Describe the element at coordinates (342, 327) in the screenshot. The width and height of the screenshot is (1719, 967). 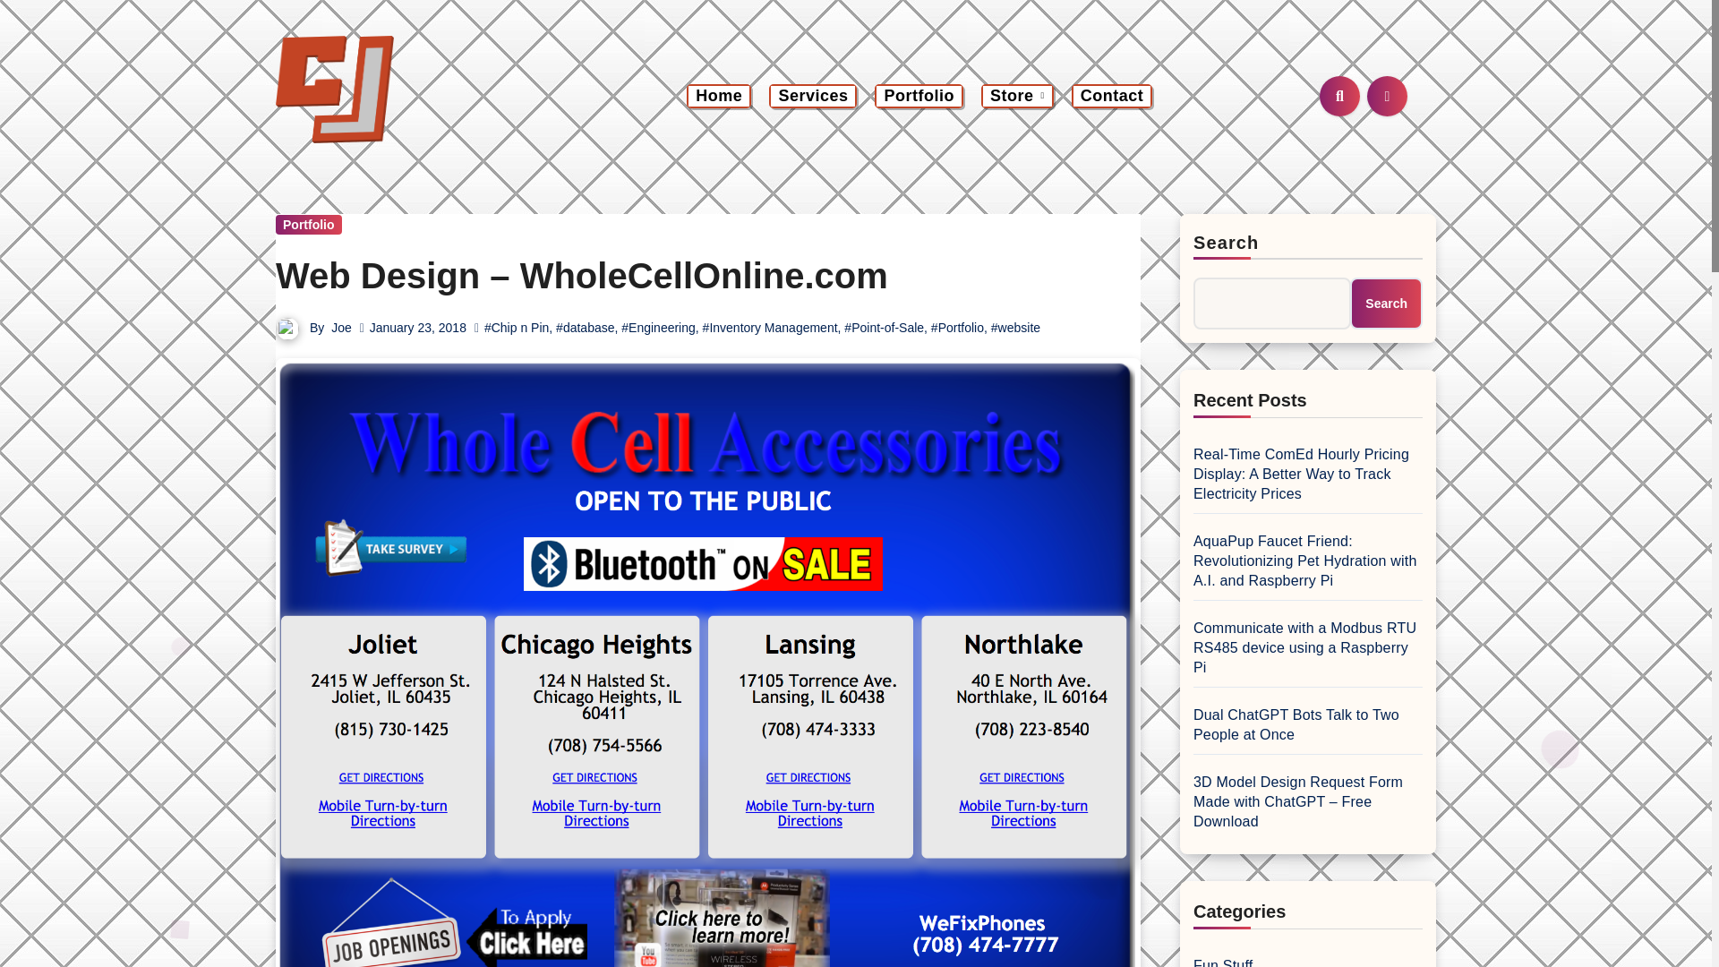
I see `Joe` at that location.